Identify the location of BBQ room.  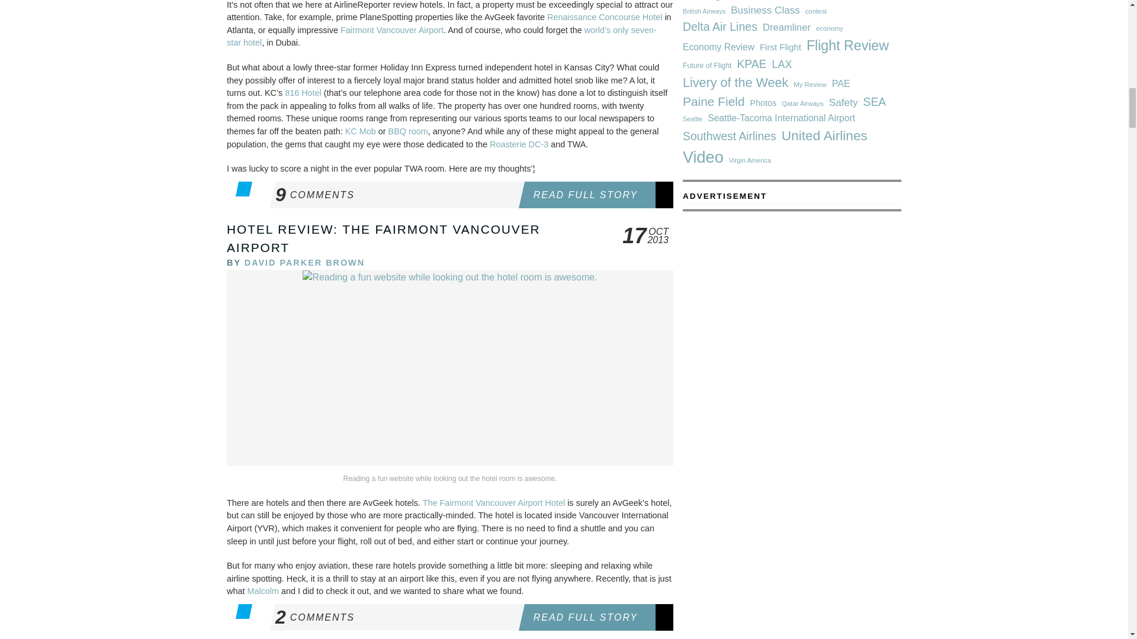
(409, 131).